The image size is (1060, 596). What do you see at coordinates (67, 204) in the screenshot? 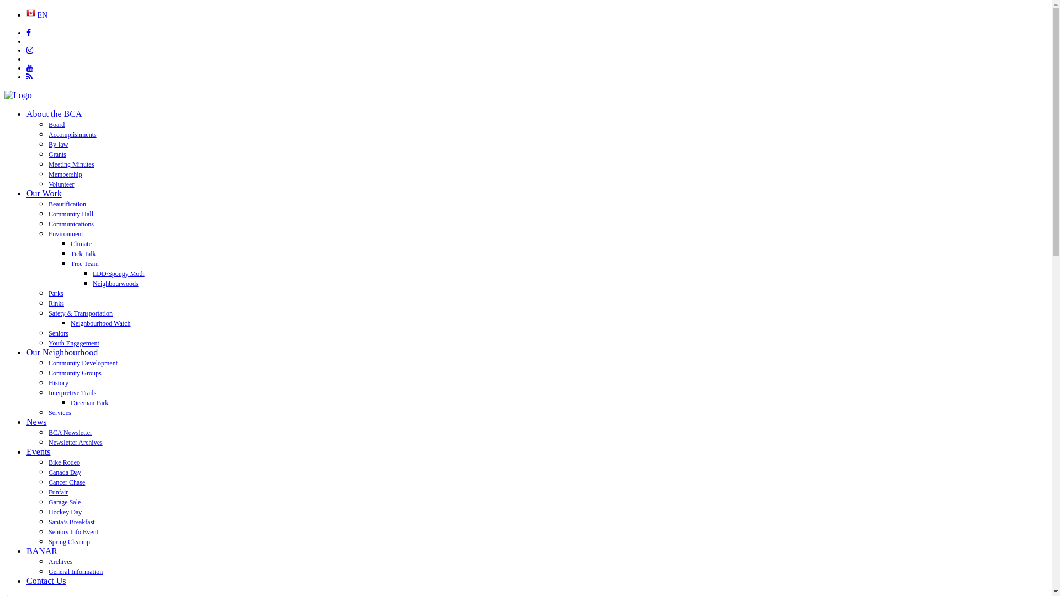
I see `Beautification` at bounding box center [67, 204].